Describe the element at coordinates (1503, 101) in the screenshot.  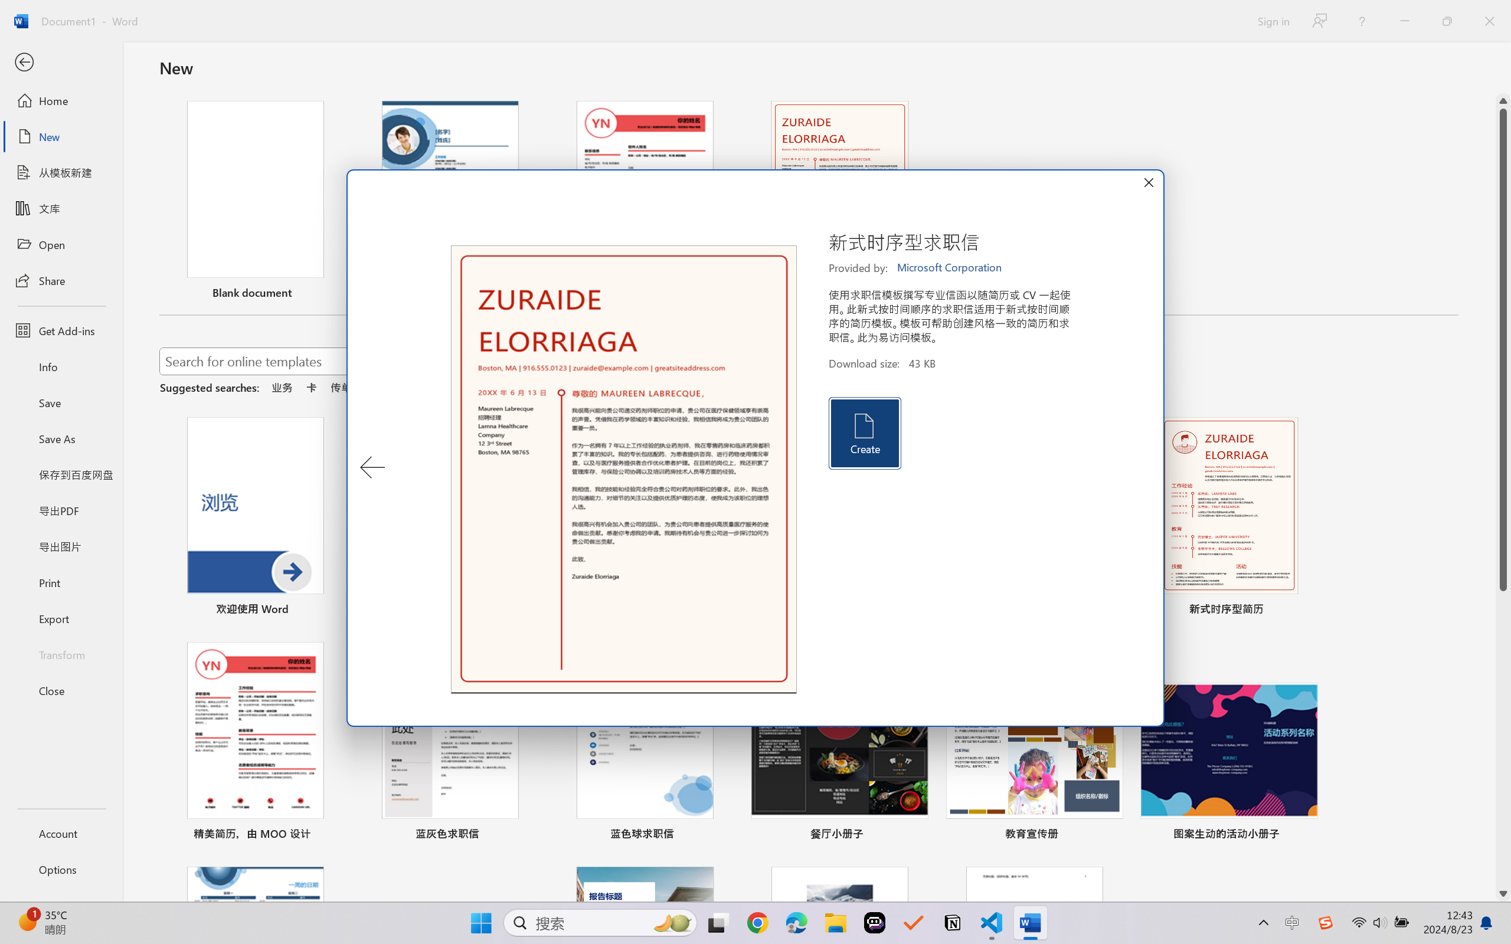
I see `Line up` at that location.